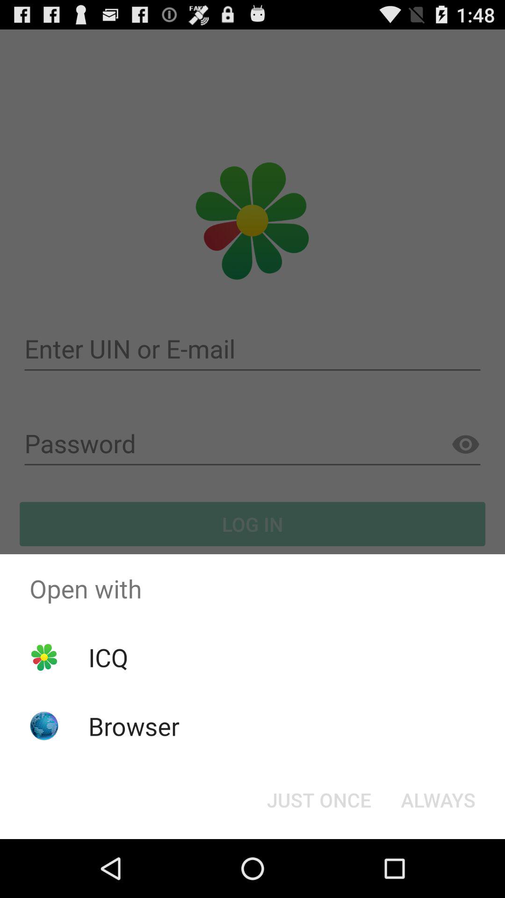  Describe the element at coordinates (319, 800) in the screenshot. I see `choose button at the bottom` at that location.